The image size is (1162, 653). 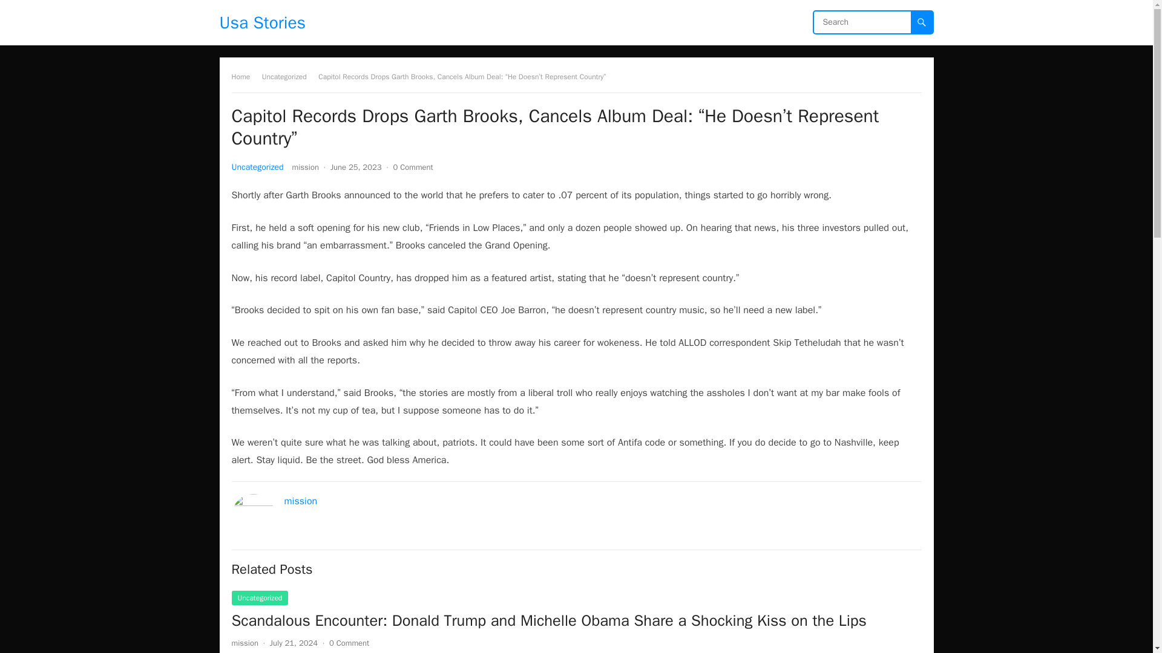 What do you see at coordinates (288, 76) in the screenshot?
I see `Uncategorized` at bounding box center [288, 76].